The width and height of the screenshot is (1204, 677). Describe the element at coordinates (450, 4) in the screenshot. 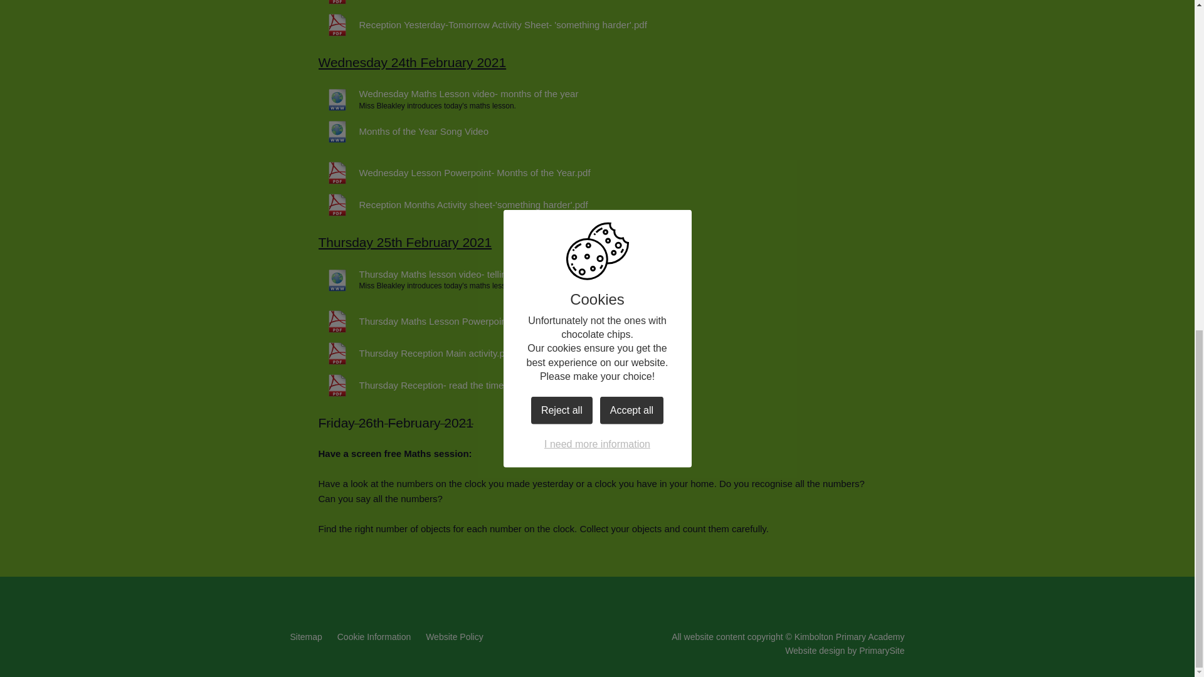

I see `Reception Days of the Week activity 'main activity'.pdf` at that location.